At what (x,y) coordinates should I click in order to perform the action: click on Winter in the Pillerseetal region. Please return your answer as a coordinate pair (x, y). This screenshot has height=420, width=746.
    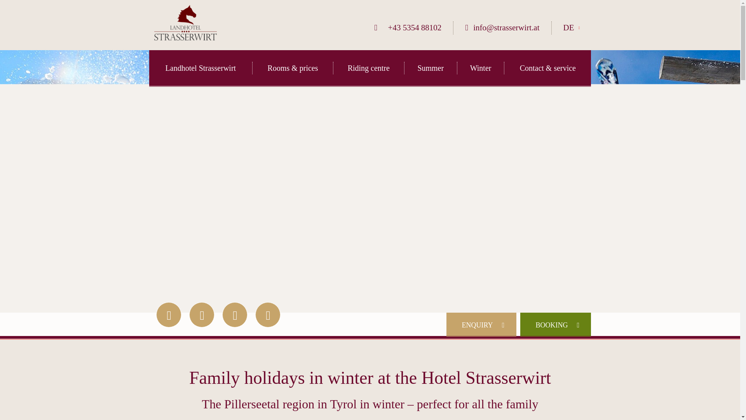
    Looking at the image, I should click on (480, 68).